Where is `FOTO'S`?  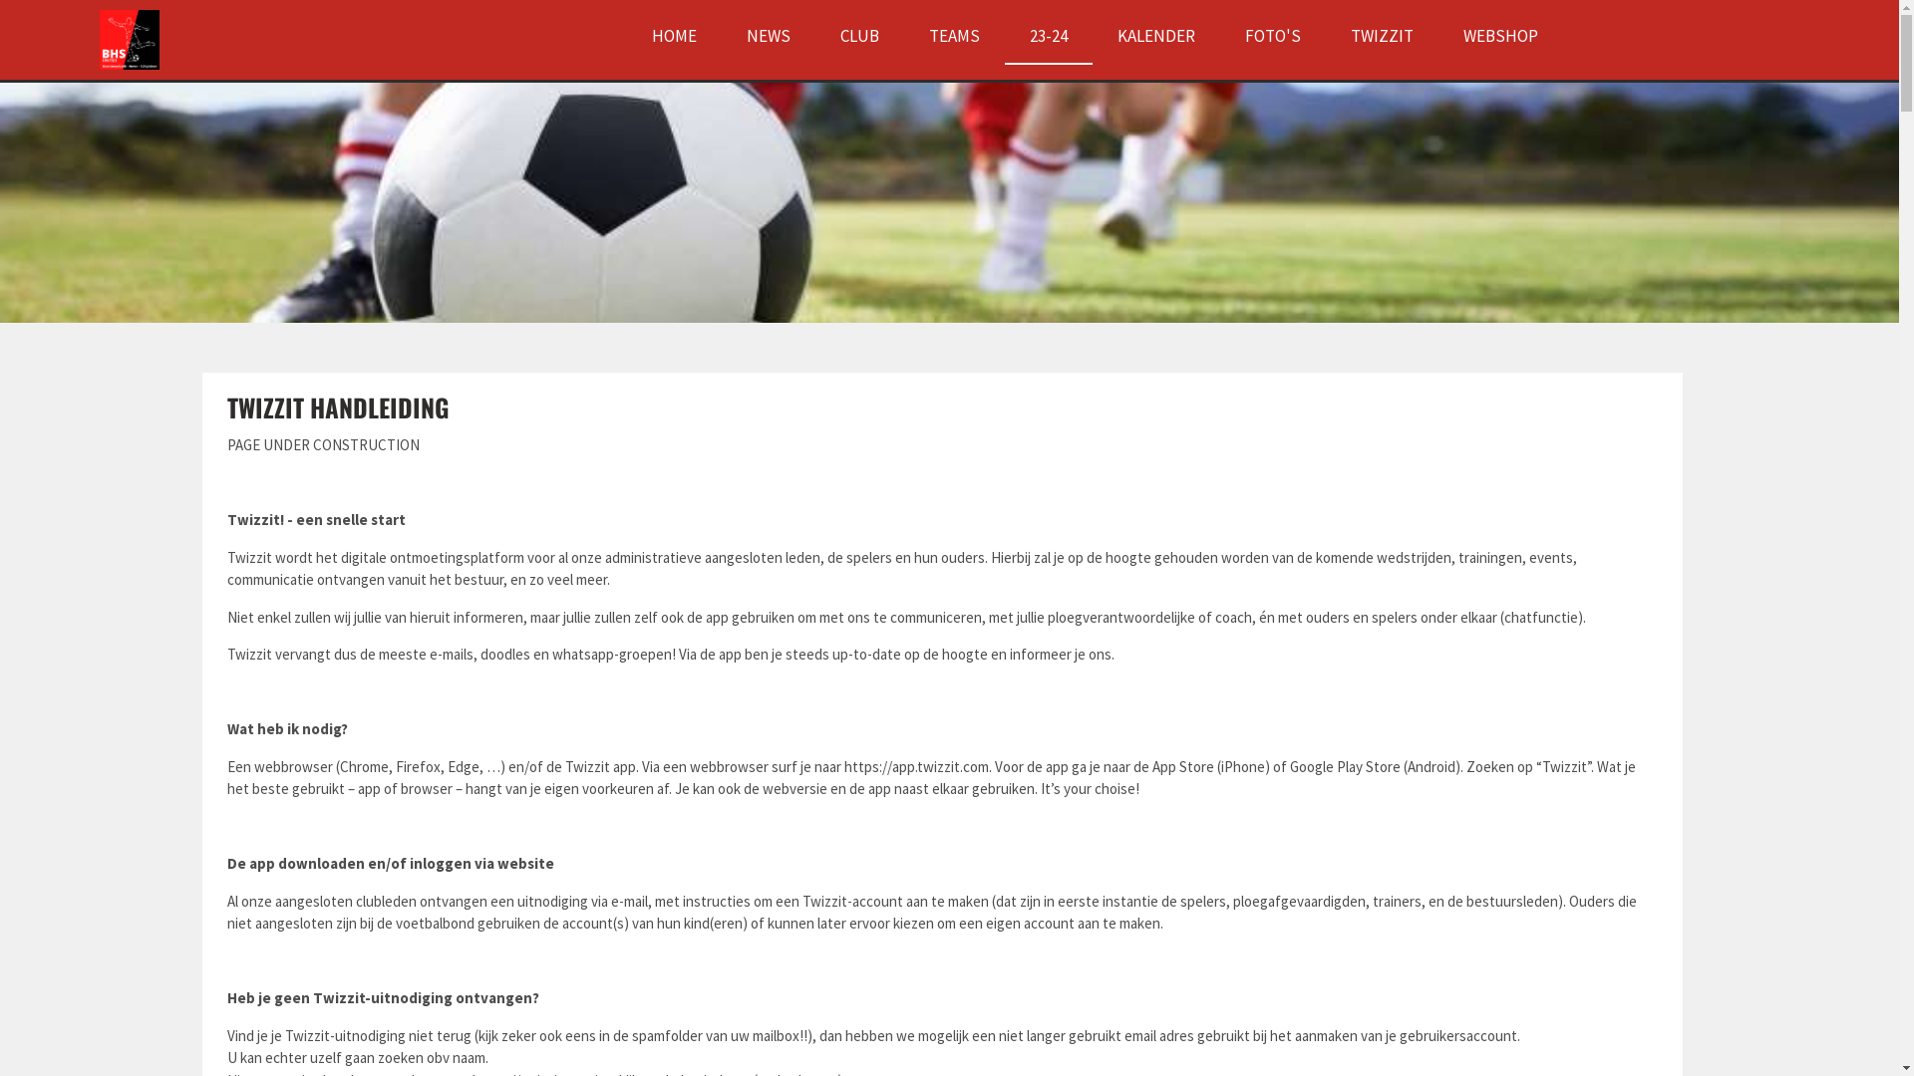 FOTO'S is located at coordinates (1272, 36).